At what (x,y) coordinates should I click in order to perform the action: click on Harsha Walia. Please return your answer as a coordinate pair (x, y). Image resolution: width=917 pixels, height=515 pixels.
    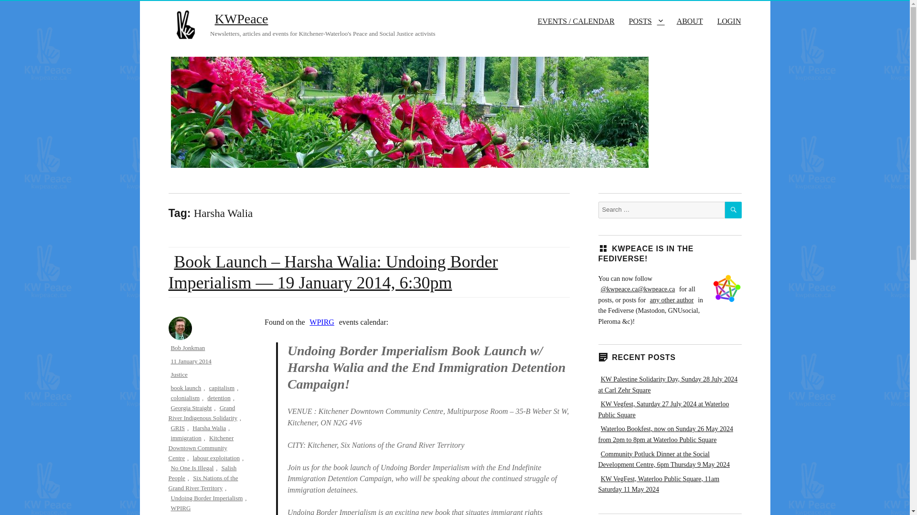
    Looking at the image, I should click on (209, 428).